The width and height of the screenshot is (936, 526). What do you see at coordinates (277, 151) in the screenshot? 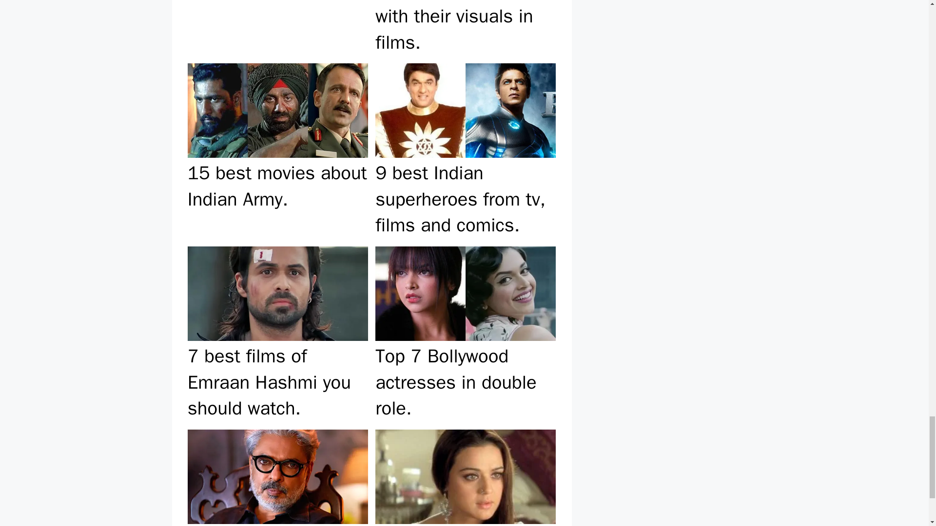
I see `15 best movies about Indian Army.` at bounding box center [277, 151].